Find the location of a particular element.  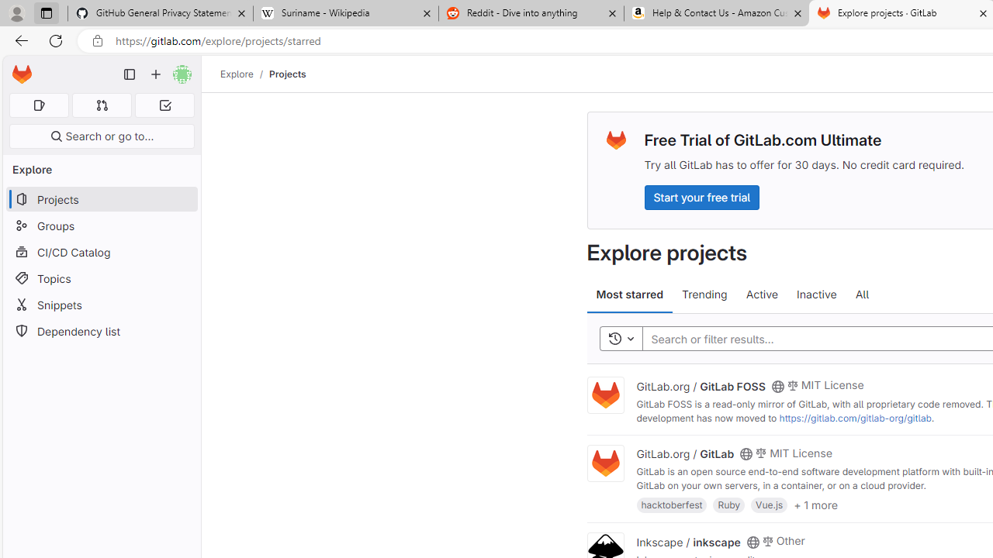

CI/CD Catalog is located at coordinates (101, 252).